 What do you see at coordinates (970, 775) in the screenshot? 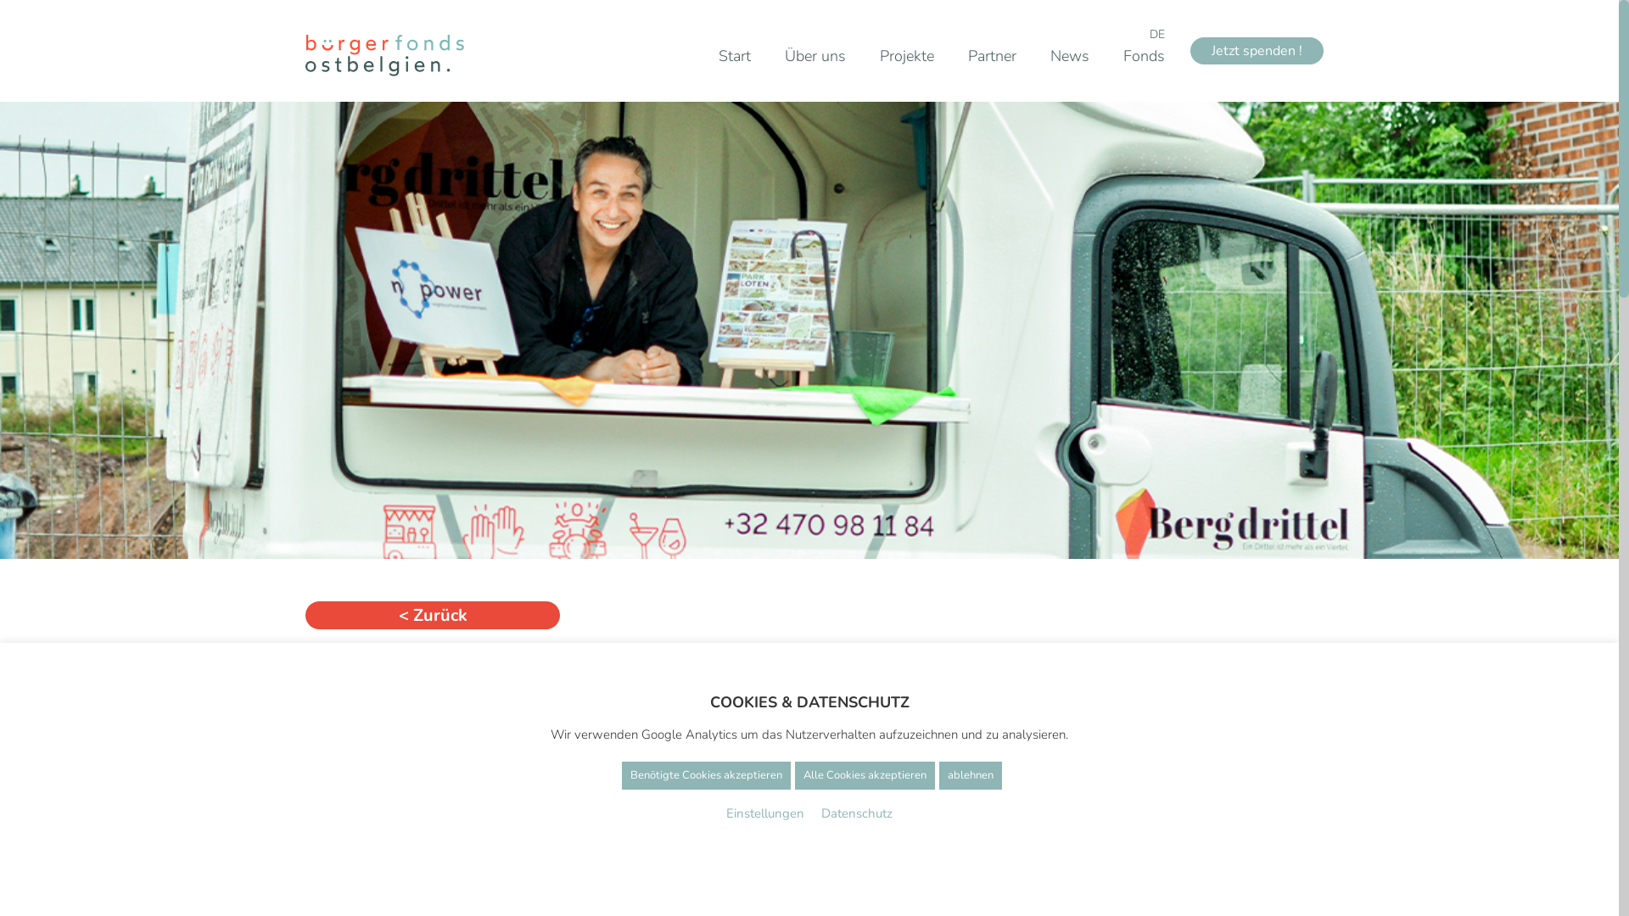
I see `ablehnen` at bounding box center [970, 775].